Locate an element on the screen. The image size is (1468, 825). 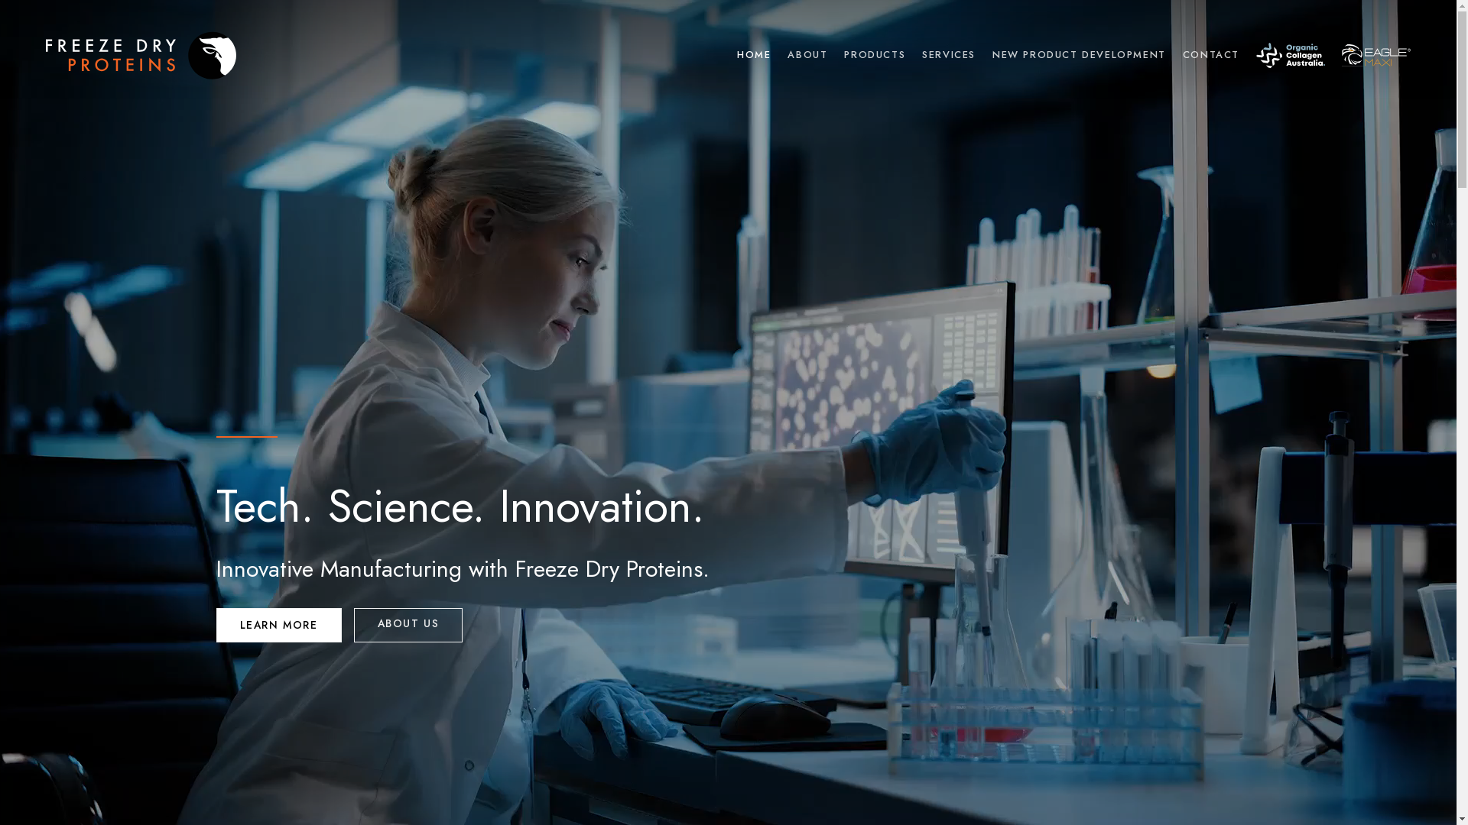
PRODUCTS is located at coordinates (875, 55).